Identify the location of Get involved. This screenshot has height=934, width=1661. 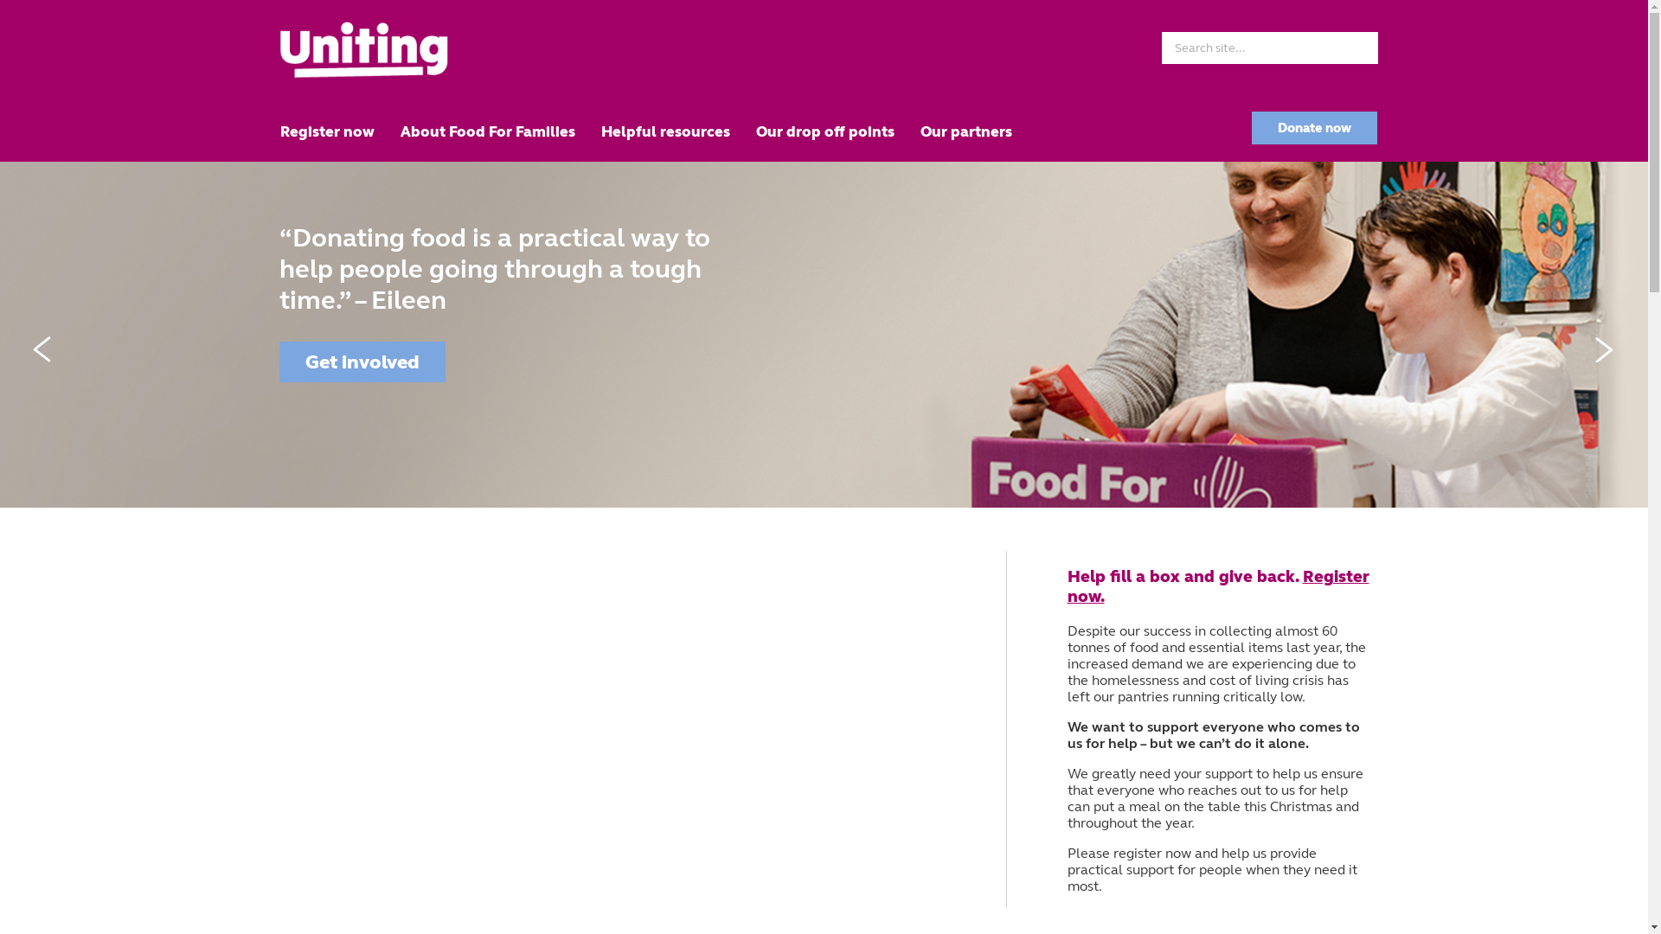
(362, 361).